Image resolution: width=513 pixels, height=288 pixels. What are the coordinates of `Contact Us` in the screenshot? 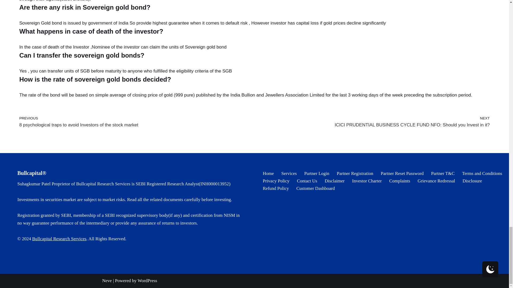 It's located at (307, 181).